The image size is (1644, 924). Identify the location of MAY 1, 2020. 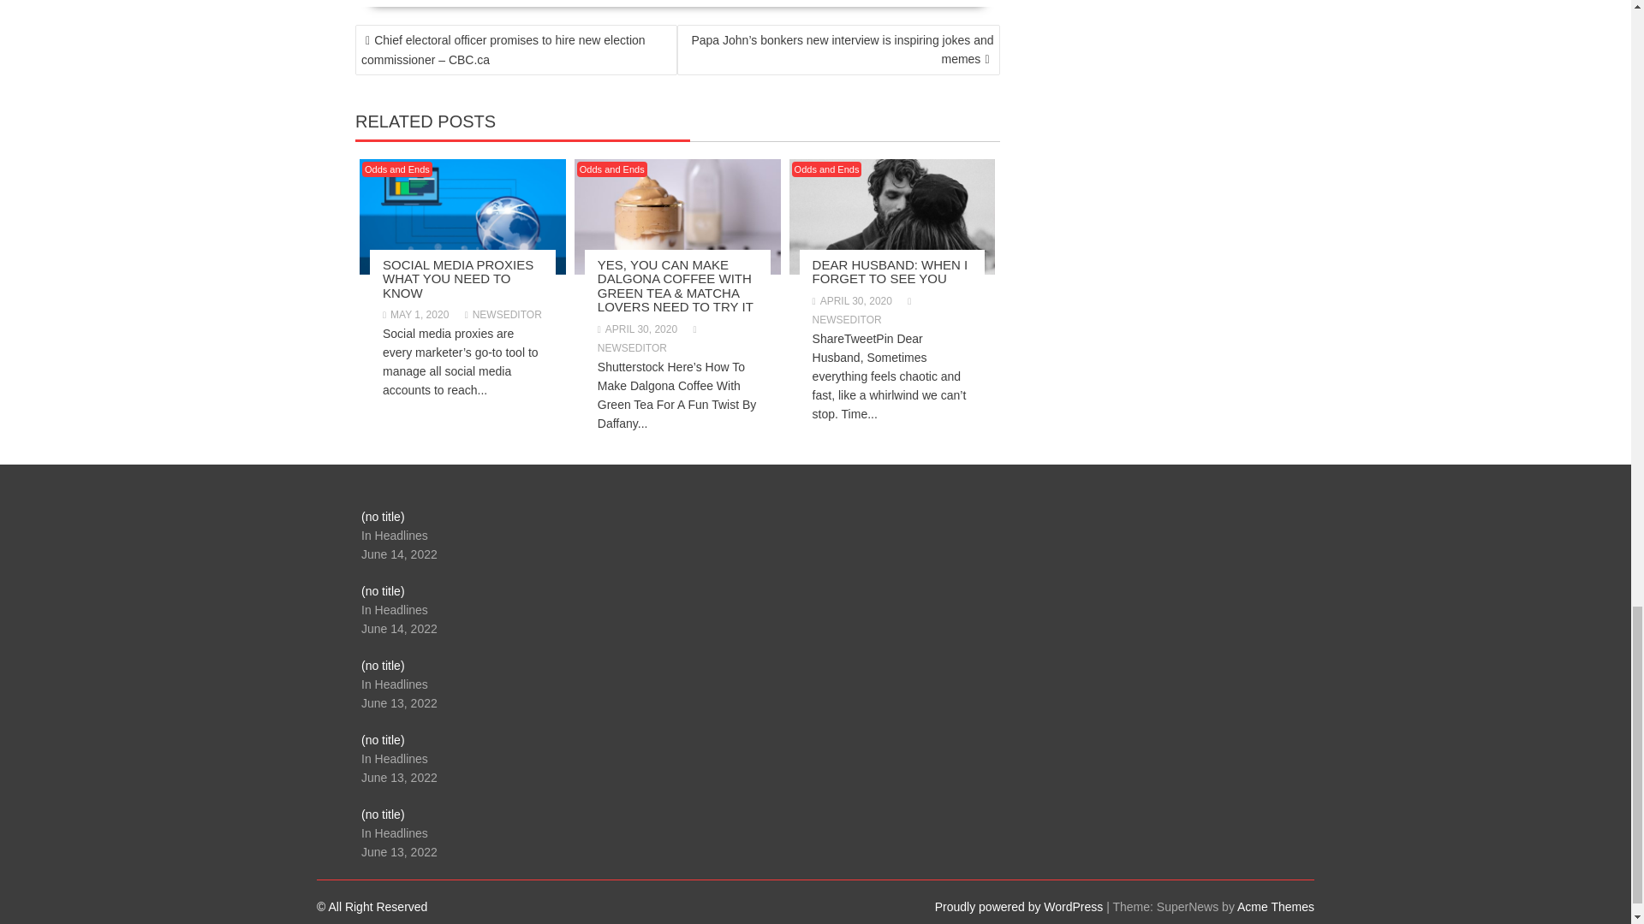
(416, 314).